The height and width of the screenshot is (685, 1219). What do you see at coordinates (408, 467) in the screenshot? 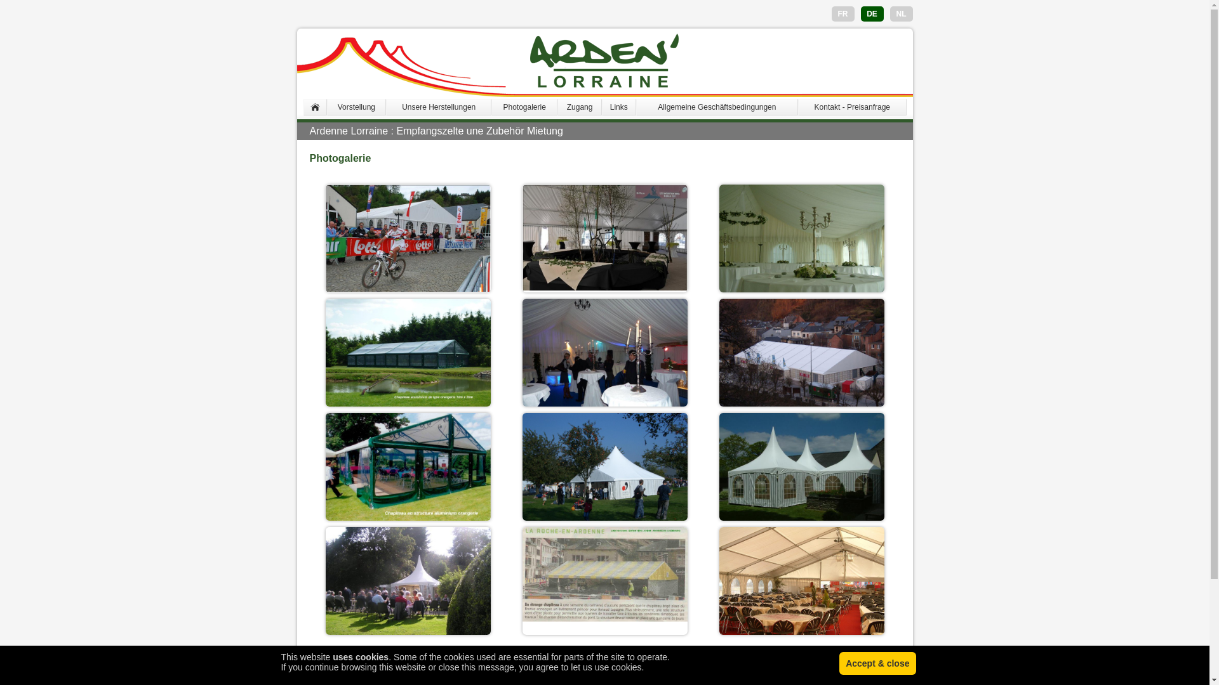
I see `: ` at bounding box center [408, 467].